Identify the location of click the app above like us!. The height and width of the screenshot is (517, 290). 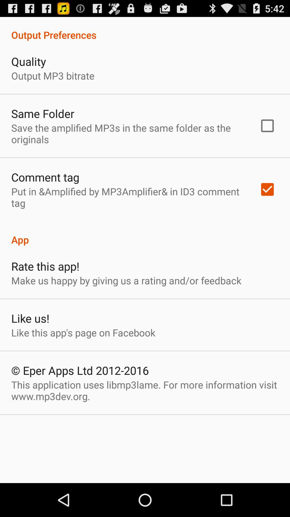
(126, 281).